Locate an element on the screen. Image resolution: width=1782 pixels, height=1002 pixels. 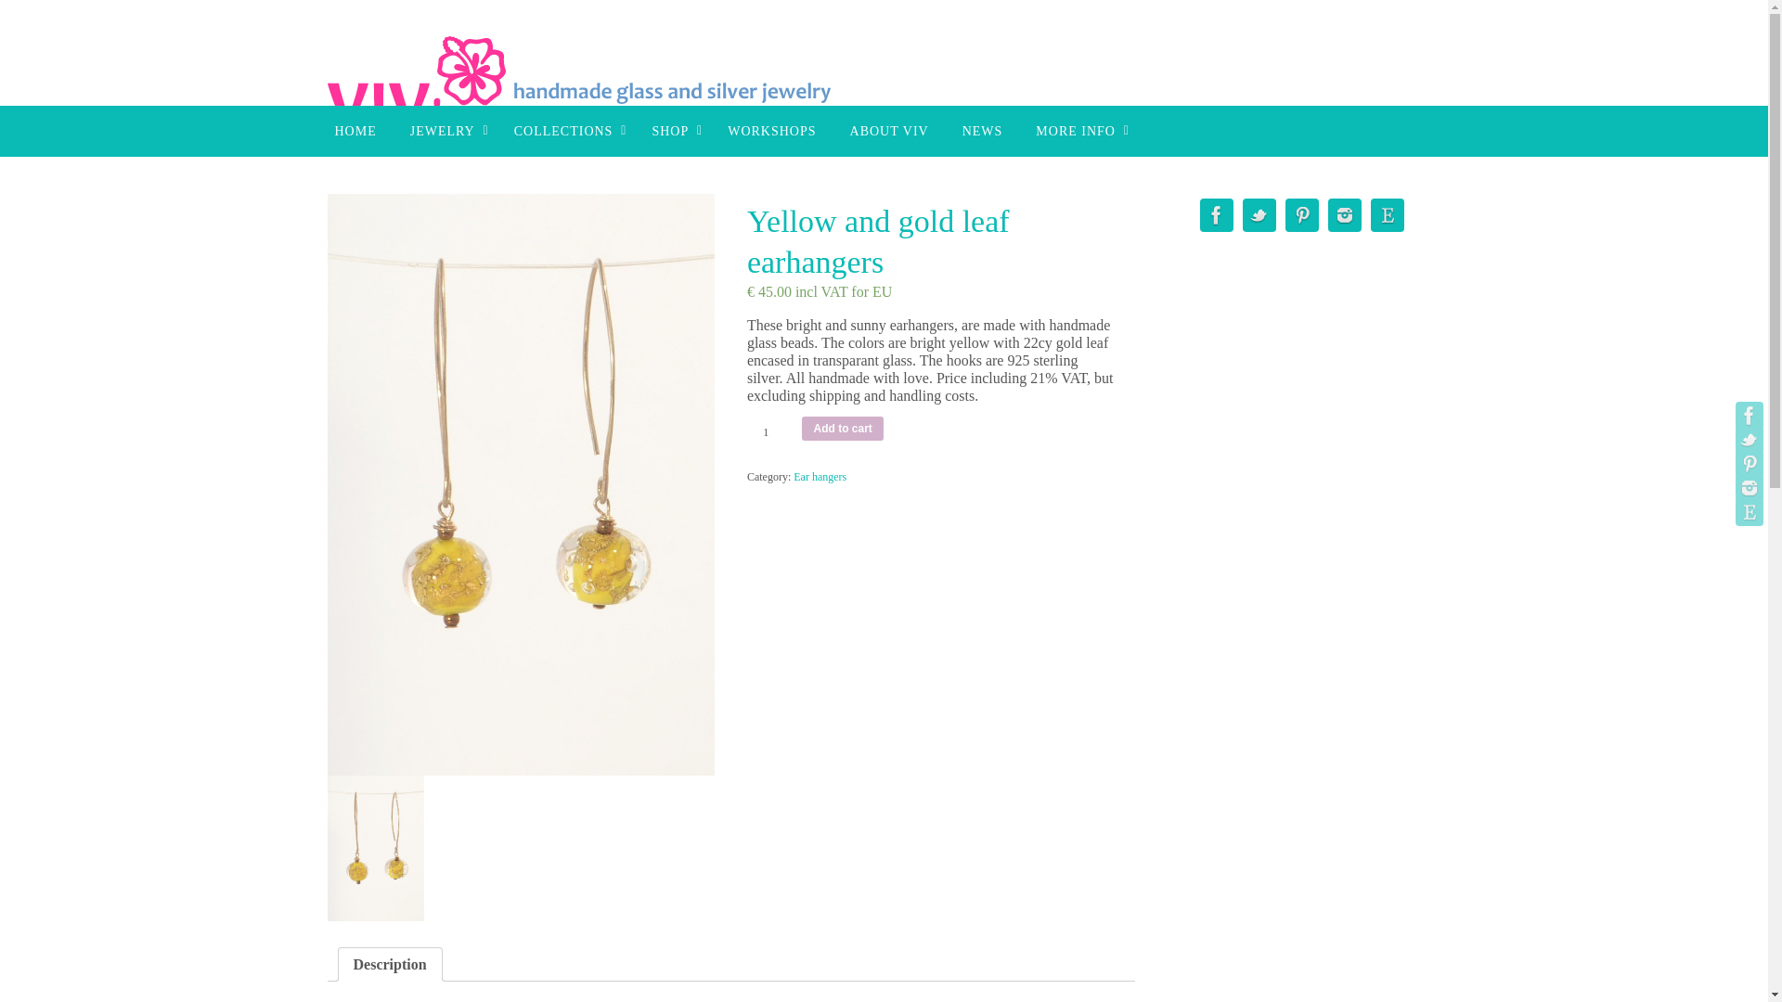
COLLECTIONS is located at coordinates (566, 131).